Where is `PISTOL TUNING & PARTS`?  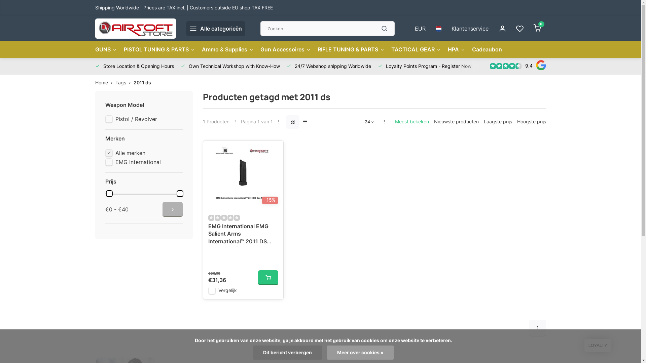
PISTOL TUNING & PARTS is located at coordinates (159, 49).